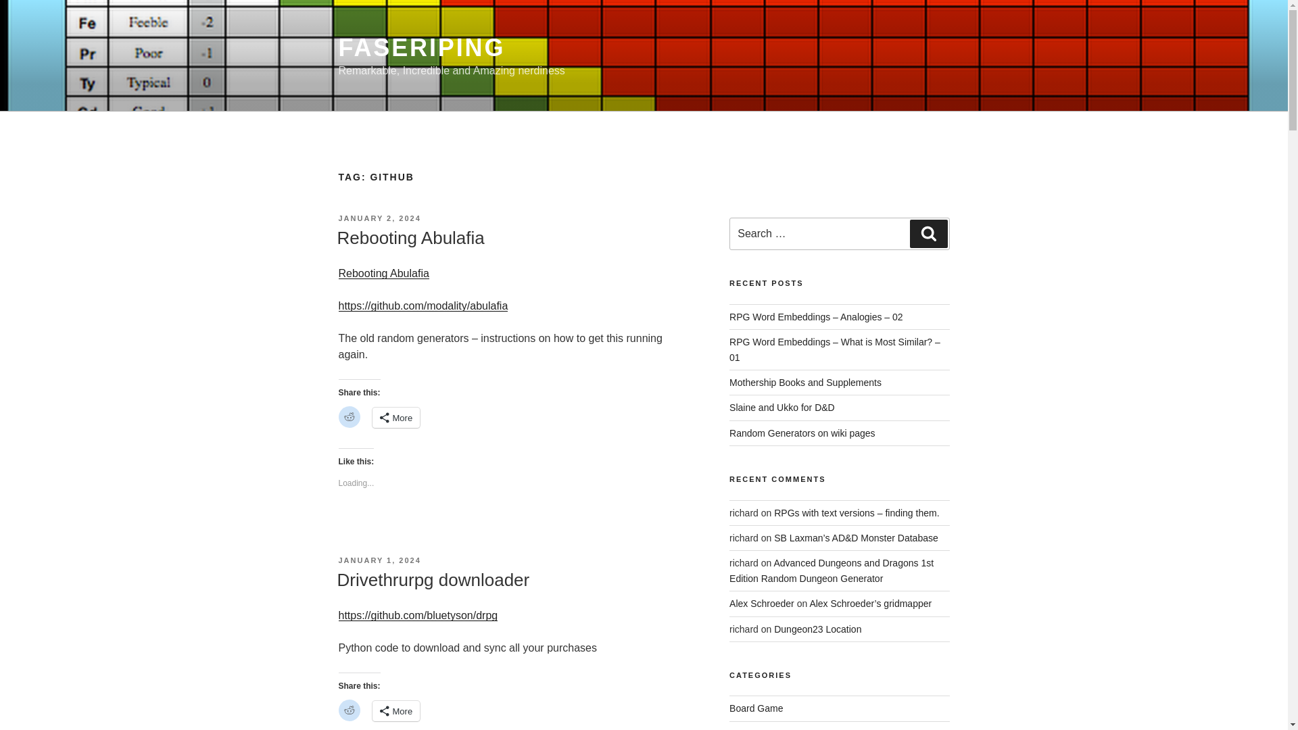 This screenshot has height=730, width=1298. Describe the element at coordinates (379, 560) in the screenshot. I see `JANUARY 1, 2024` at that location.